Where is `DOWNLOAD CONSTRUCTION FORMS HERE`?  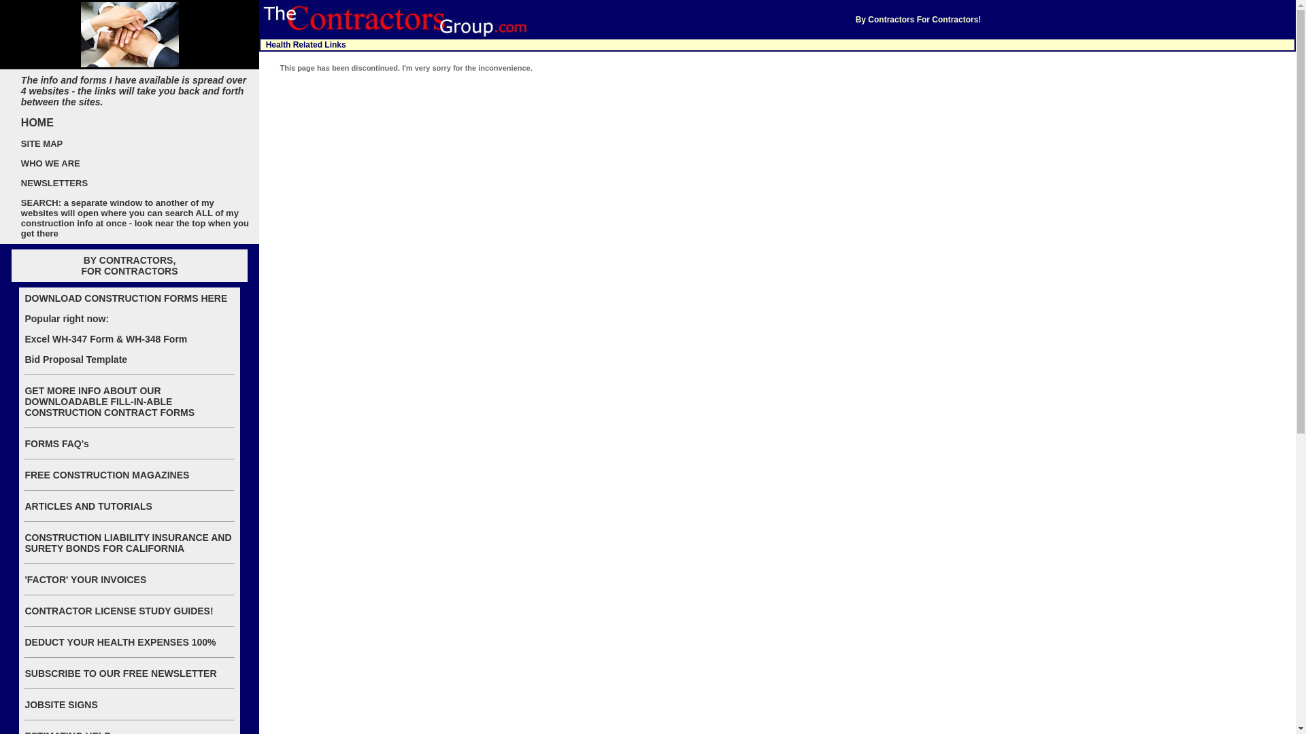 DOWNLOAD CONSTRUCTION FORMS HERE is located at coordinates (126, 298).